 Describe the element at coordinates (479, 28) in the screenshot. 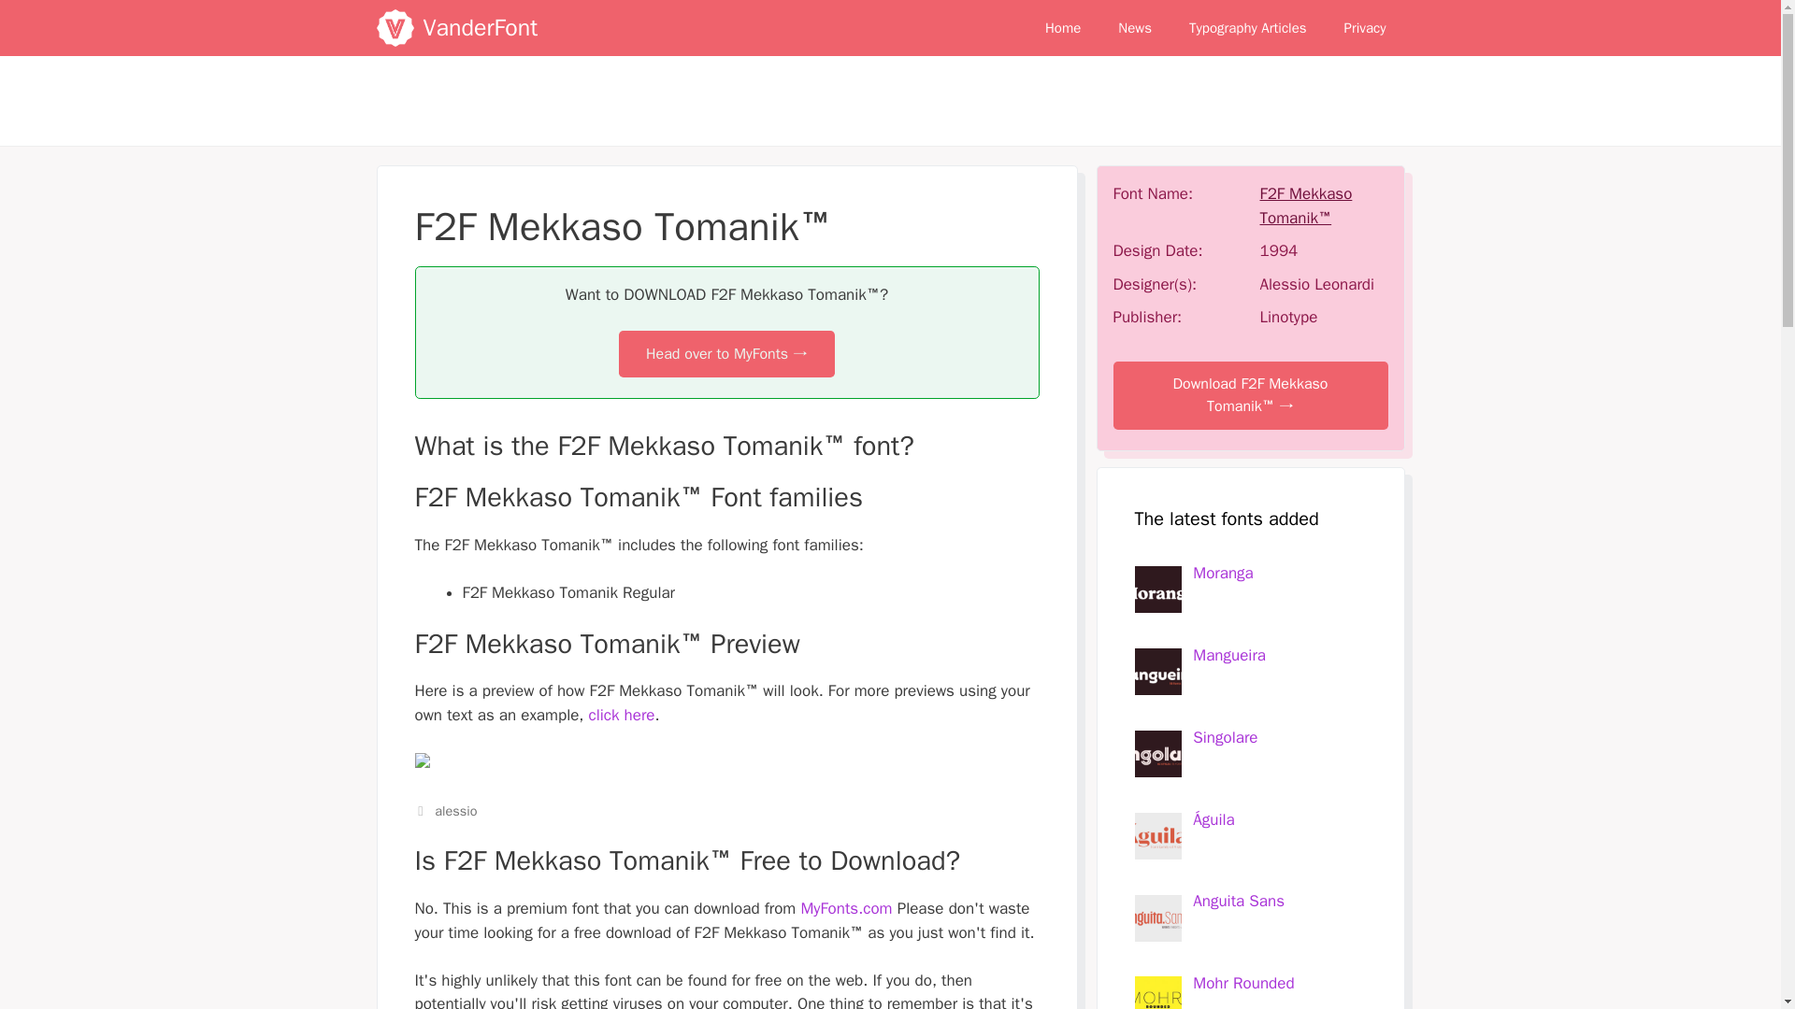

I see `VanderFont` at that location.